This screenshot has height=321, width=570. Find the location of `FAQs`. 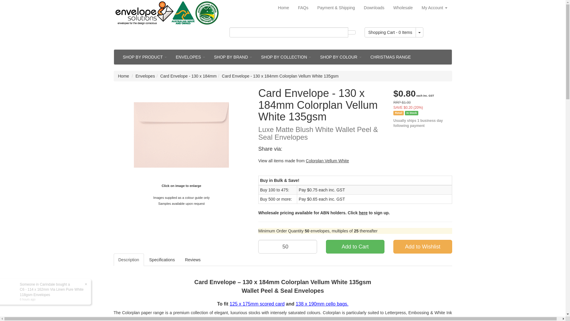

FAQs is located at coordinates (303, 8).